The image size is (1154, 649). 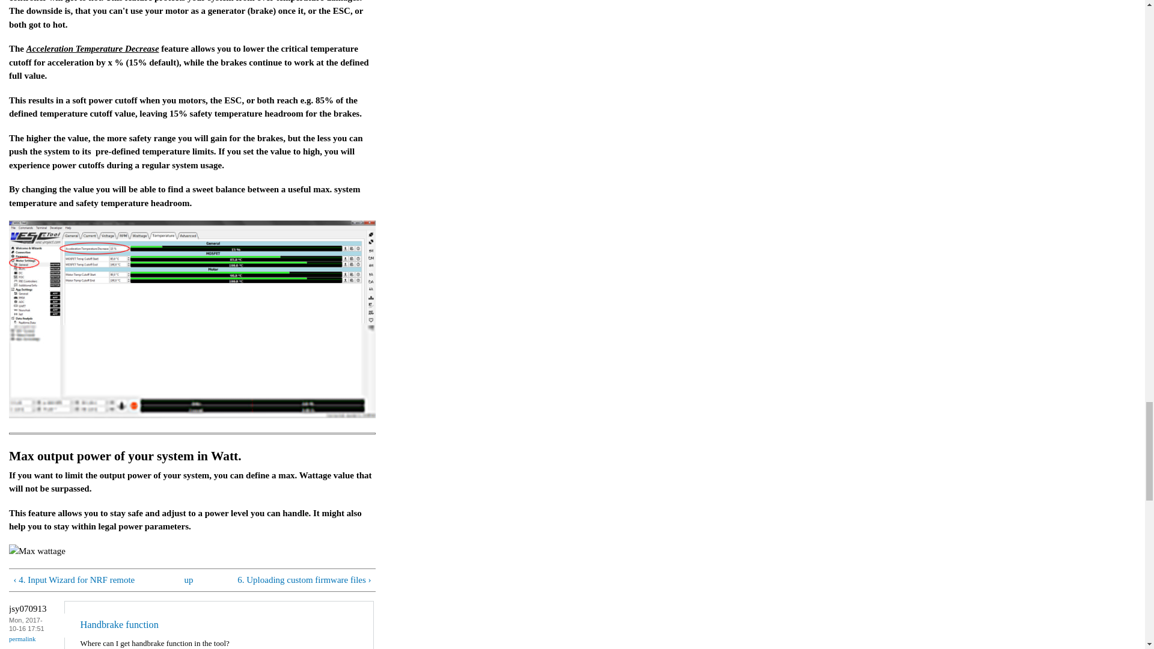 What do you see at coordinates (88, 580) in the screenshot?
I see `Go to previous page` at bounding box center [88, 580].